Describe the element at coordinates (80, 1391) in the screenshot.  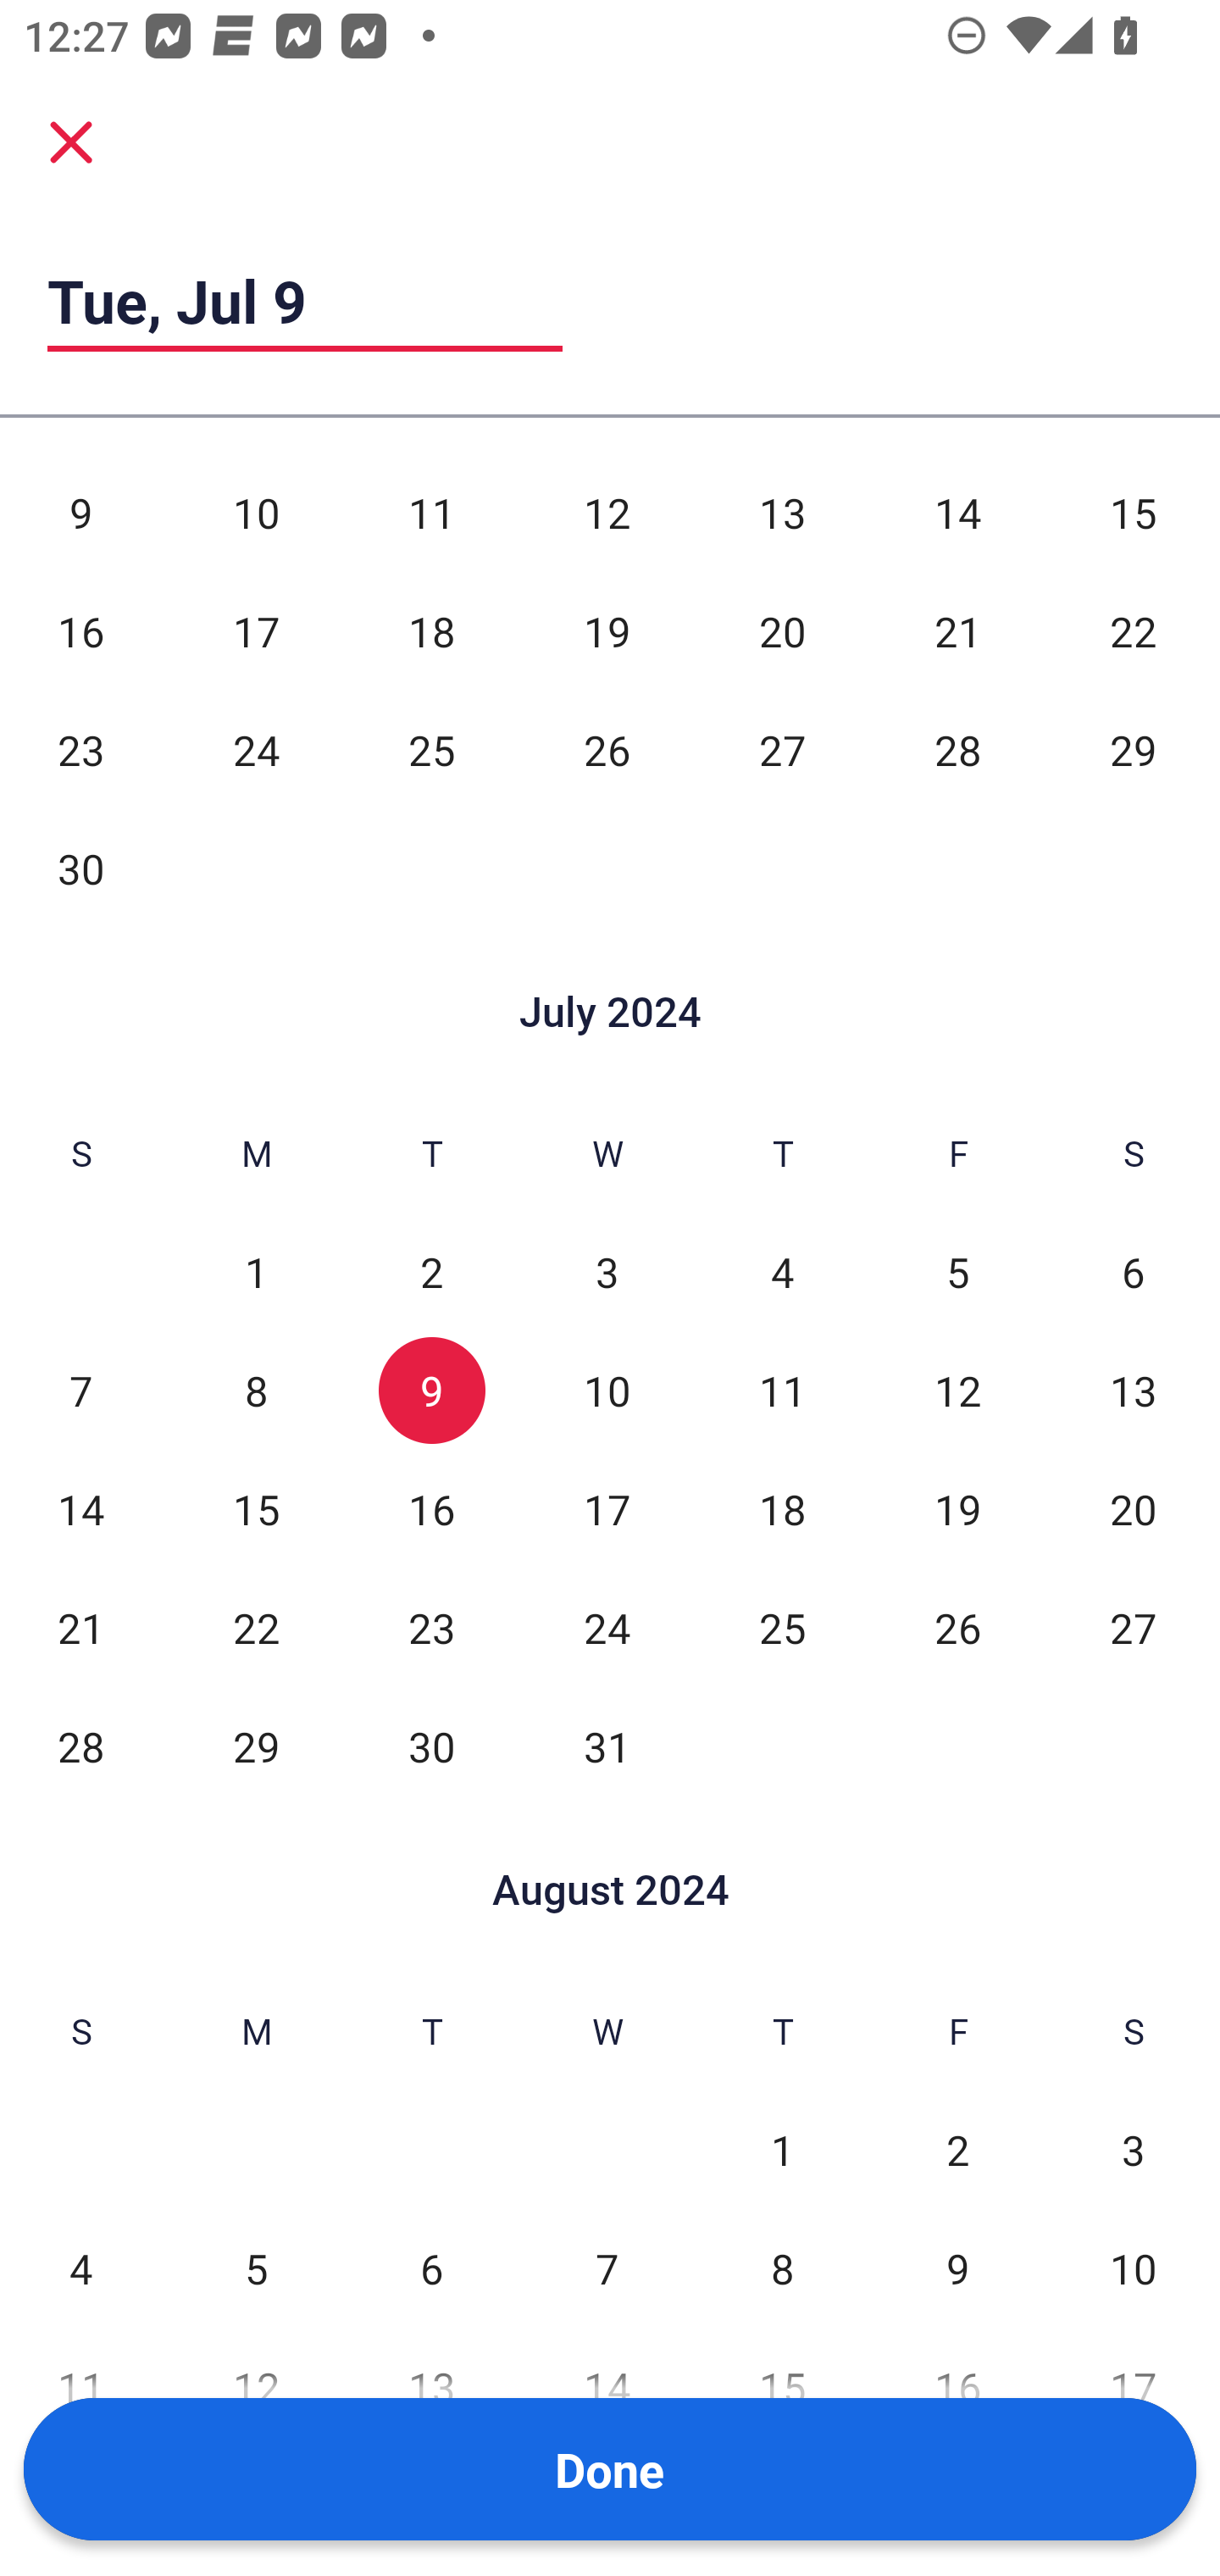
I see `7 Sun, Jul 7, Not Selected` at that location.